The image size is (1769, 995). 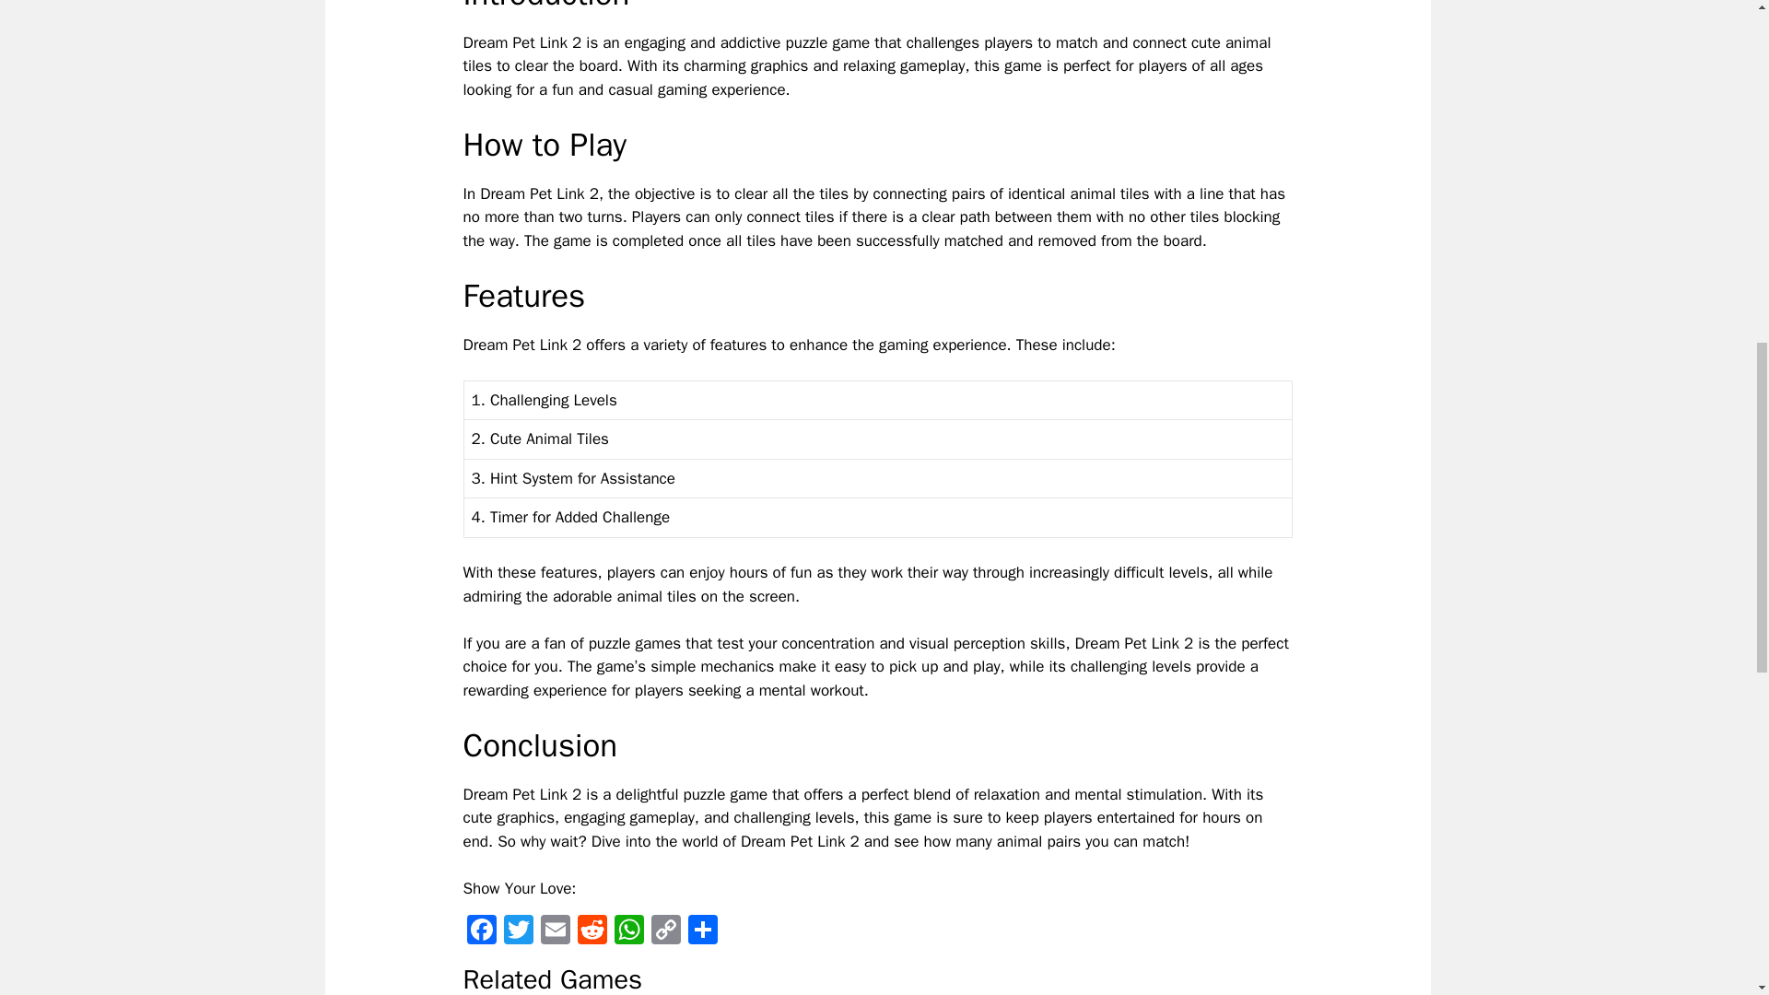 What do you see at coordinates (592, 932) in the screenshot?
I see `Reddit` at bounding box center [592, 932].